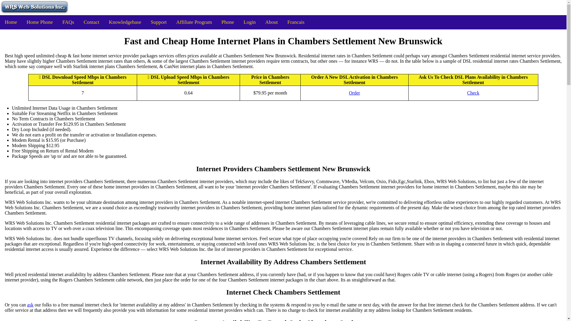  What do you see at coordinates (296, 22) in the screenshot?
I see `Francais` at bounding box center [296, 22].